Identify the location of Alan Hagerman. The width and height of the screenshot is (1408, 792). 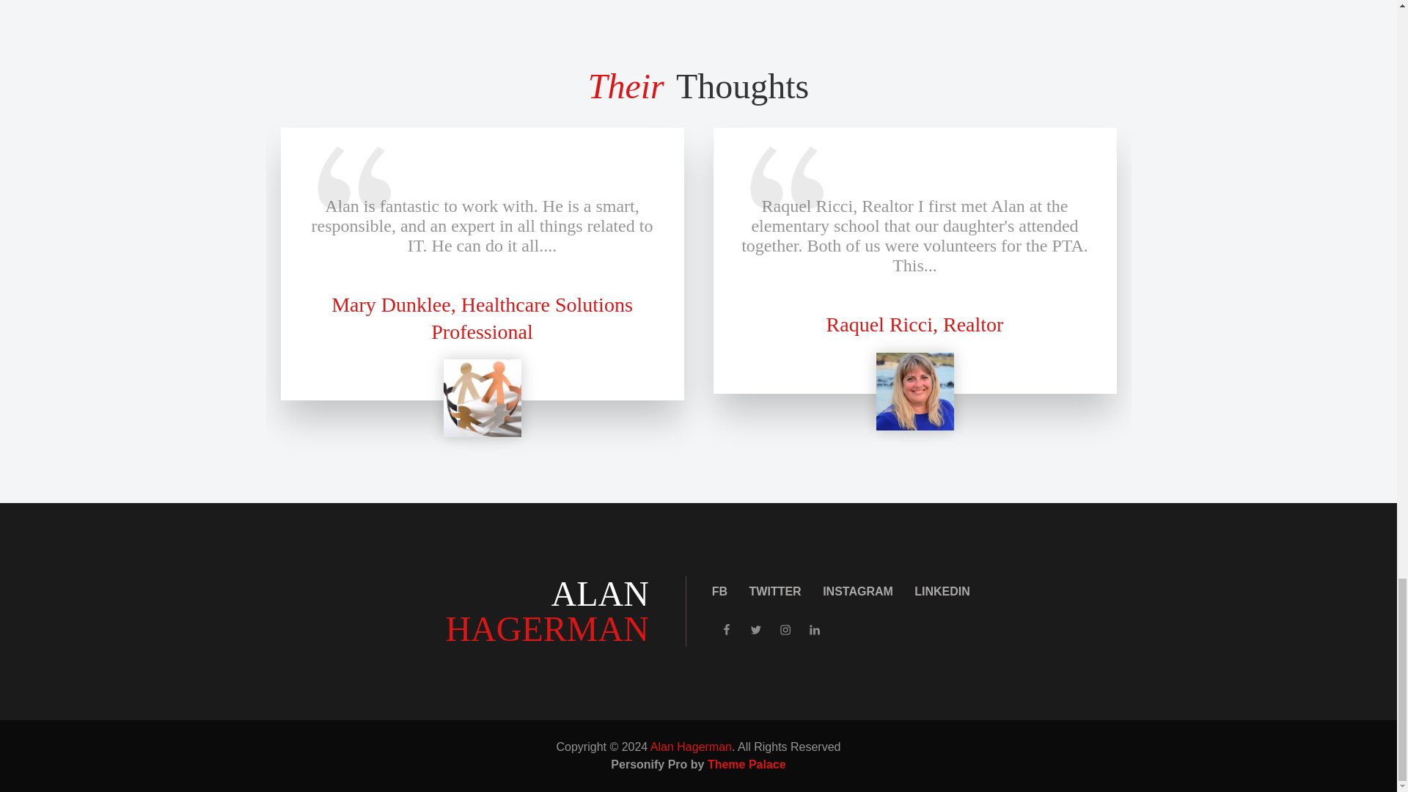
(691, 747).